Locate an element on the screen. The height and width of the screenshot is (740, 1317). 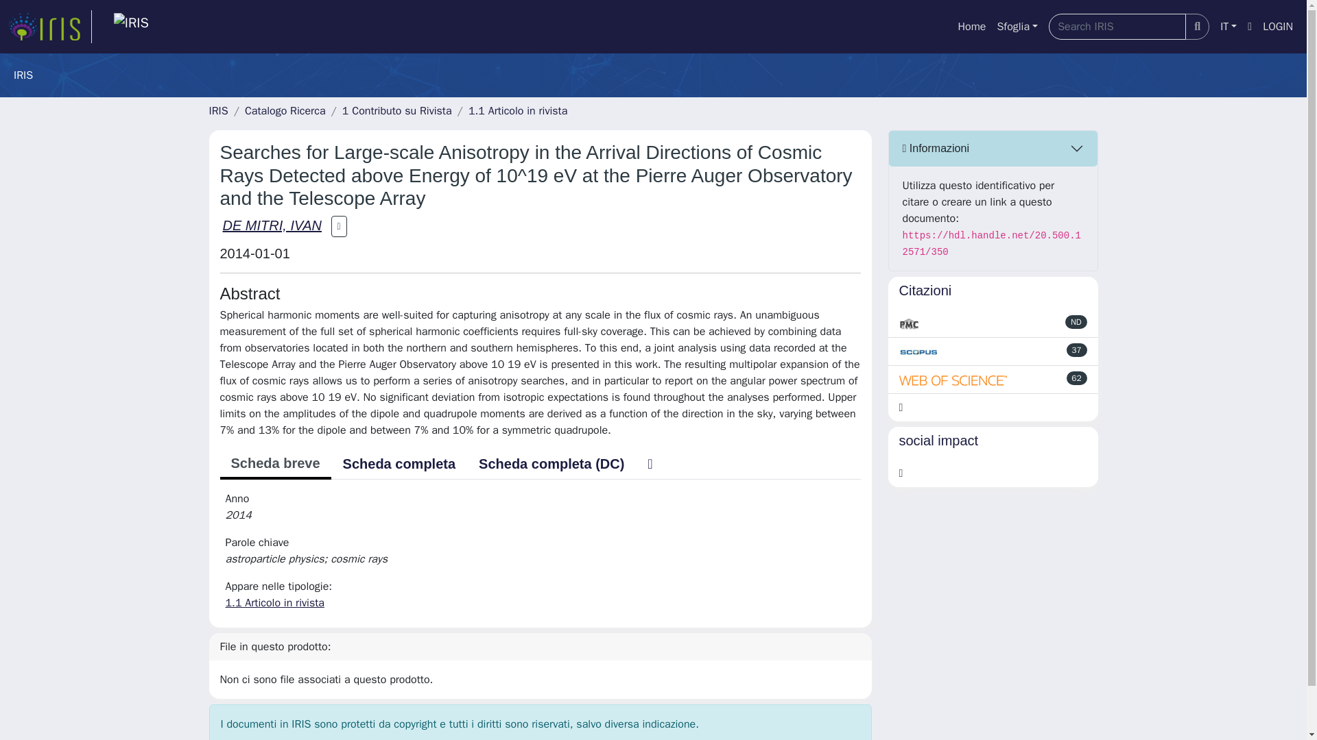
1.1 Articolo in rivista is located at coordinates (274, 603).